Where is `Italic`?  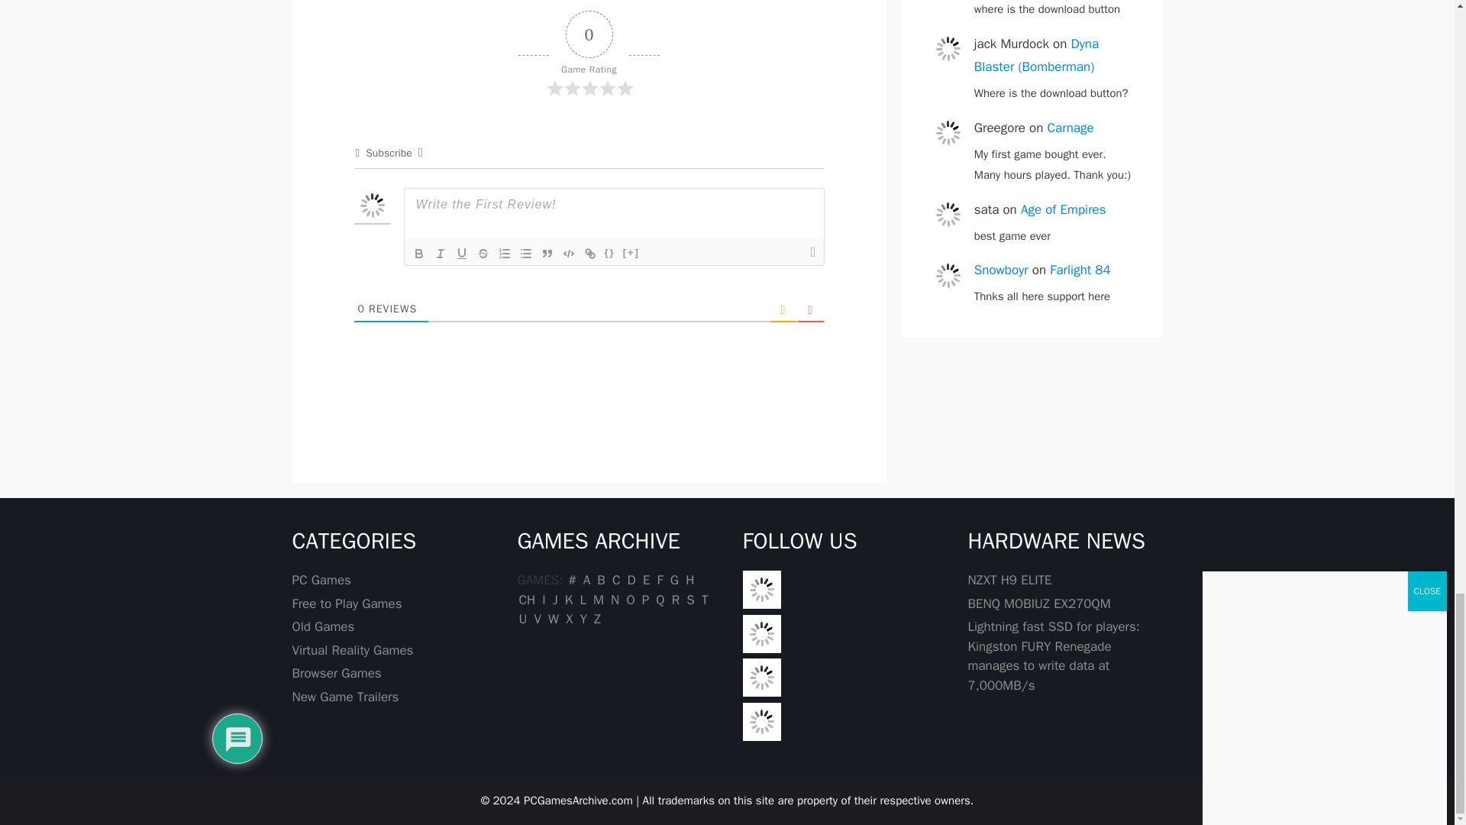
Italic is located at coordinates (440, 254).